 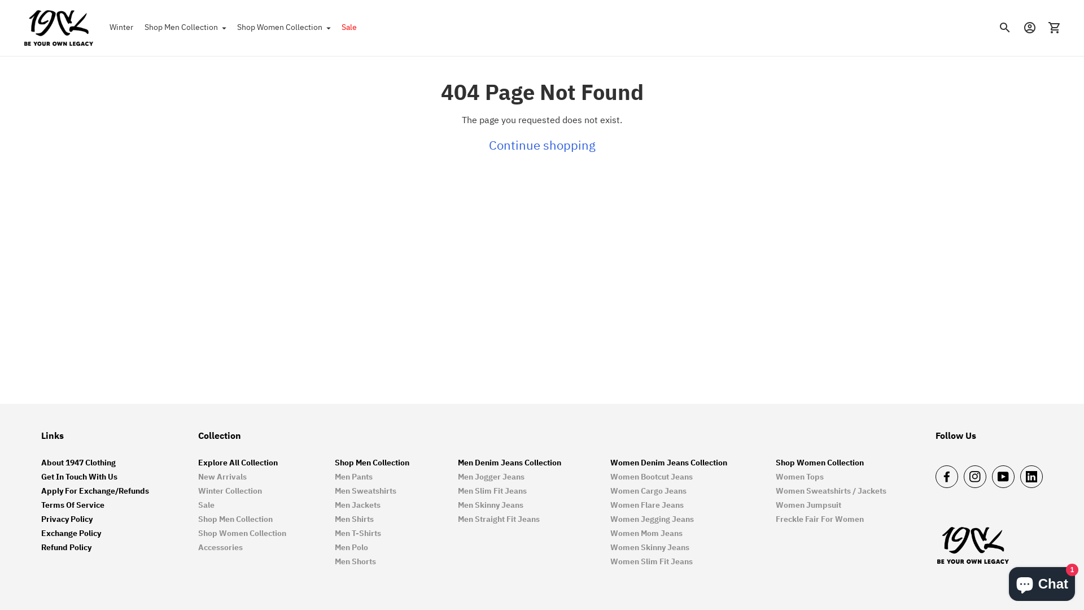 What do you see at coordinates (799, 478) in the screenshot?
I see `Women Tops` at bounding box center [799, 478].